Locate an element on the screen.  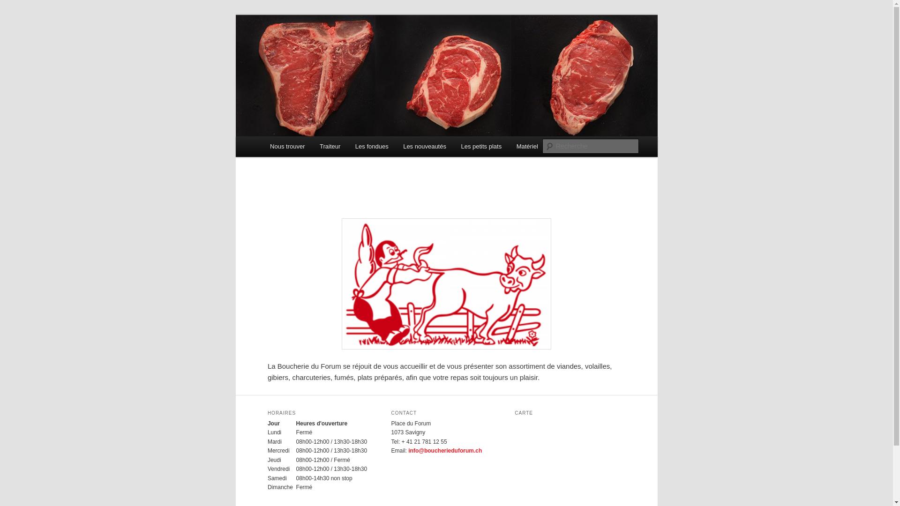
Les fondues is located at coordinates (372, 146).